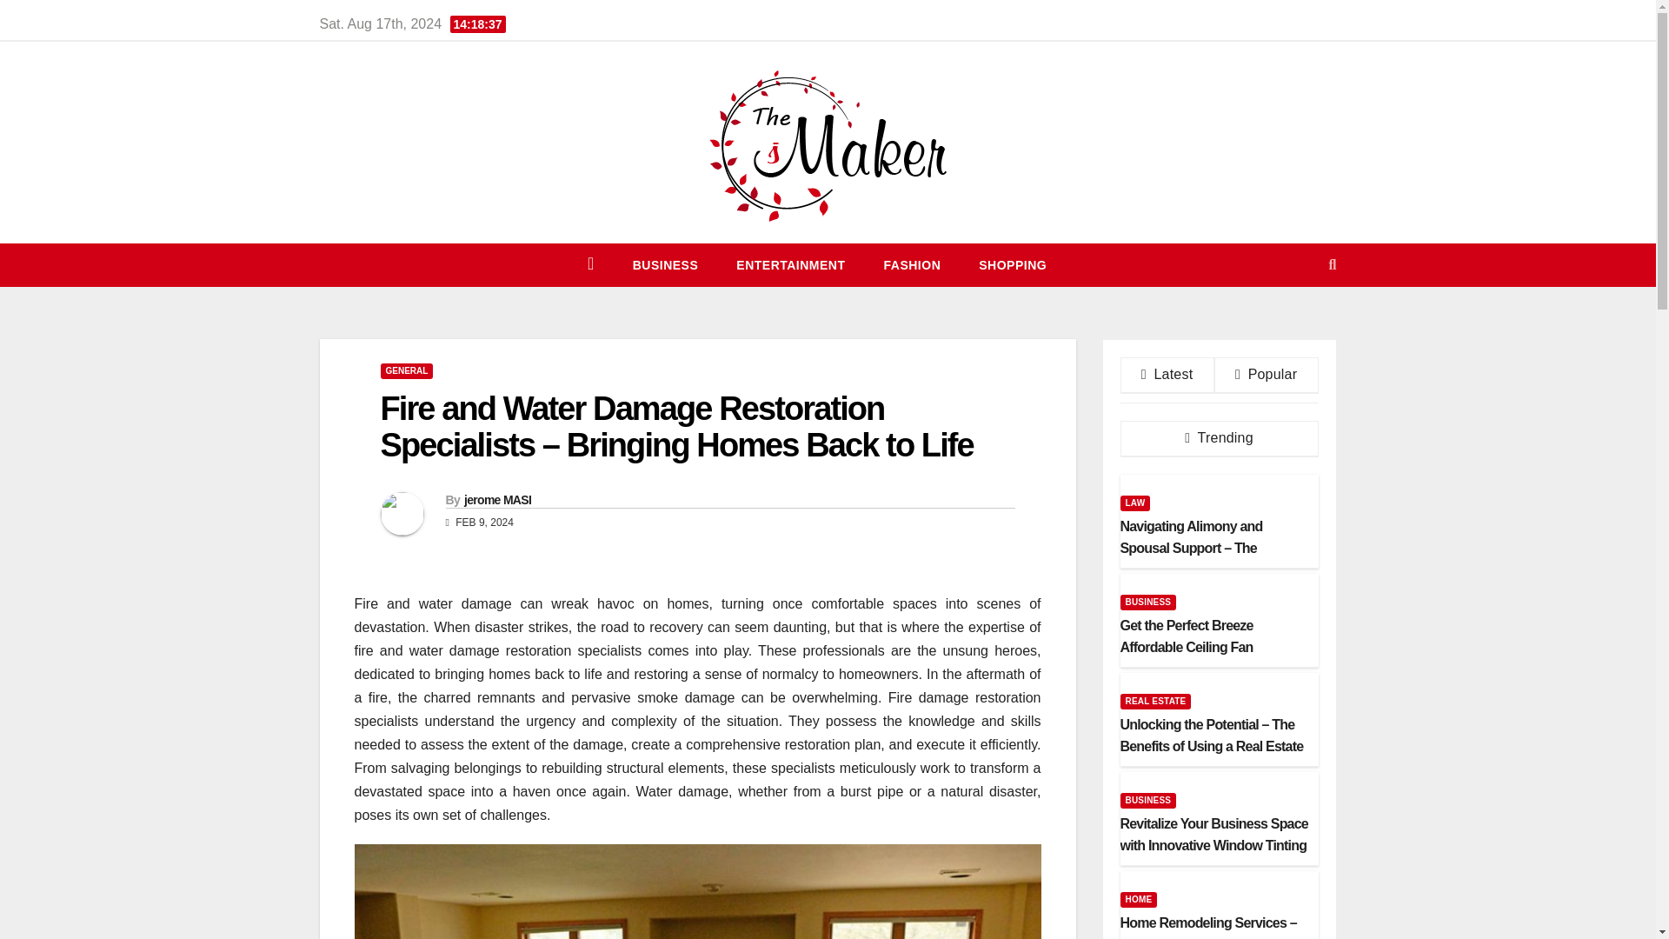 Image resolution: width=1669 pixels, height=939 pixels. What do you see at coordinates (1219, 647) in the screenshot?
I see `Get the Perfect Breeze Affordable Ceiling Fan Installation` at bounding box center [1219, 647].